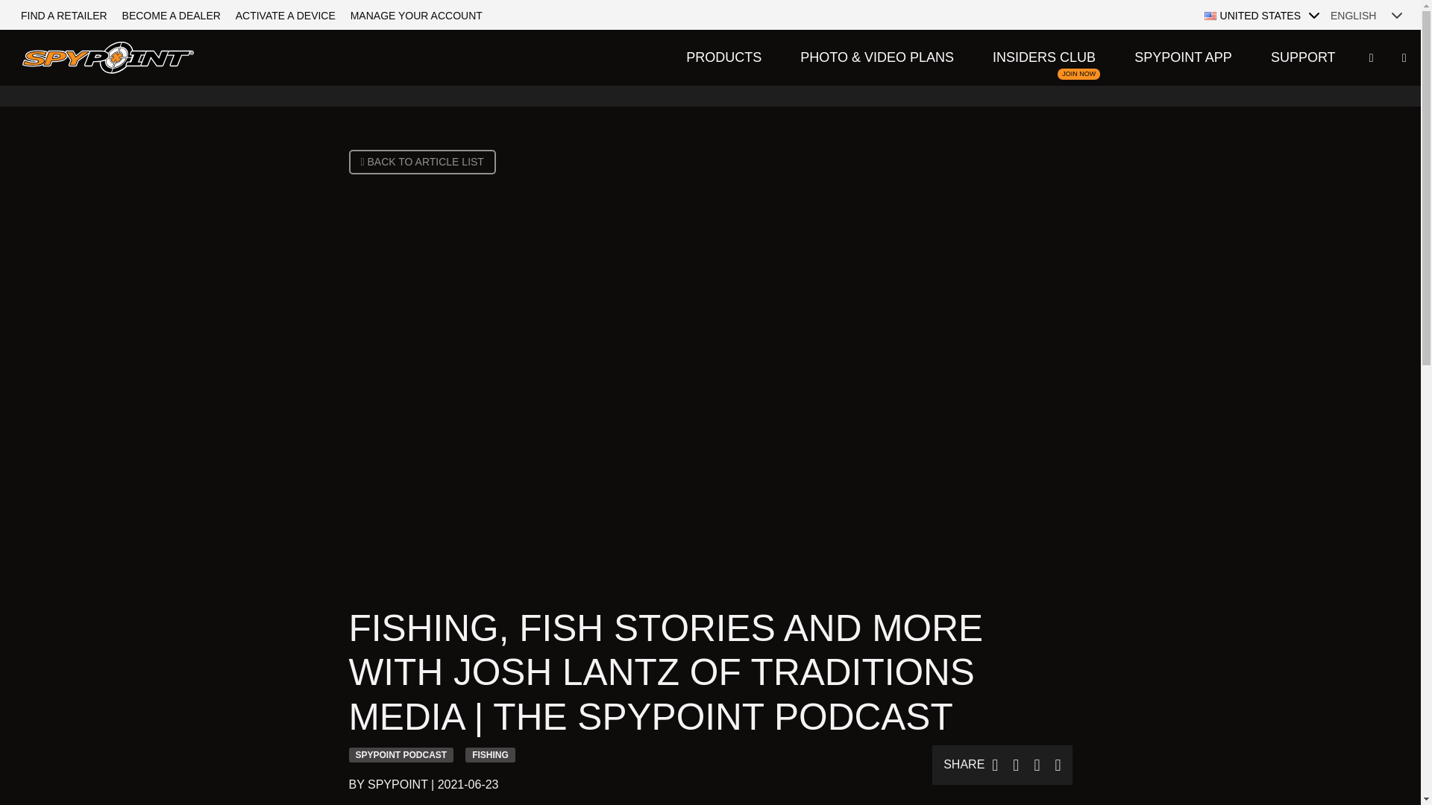 The height and width of the screenshot is (805, 1432). I want to click on ACTIVATE A DEVICE, so click(285, 15).